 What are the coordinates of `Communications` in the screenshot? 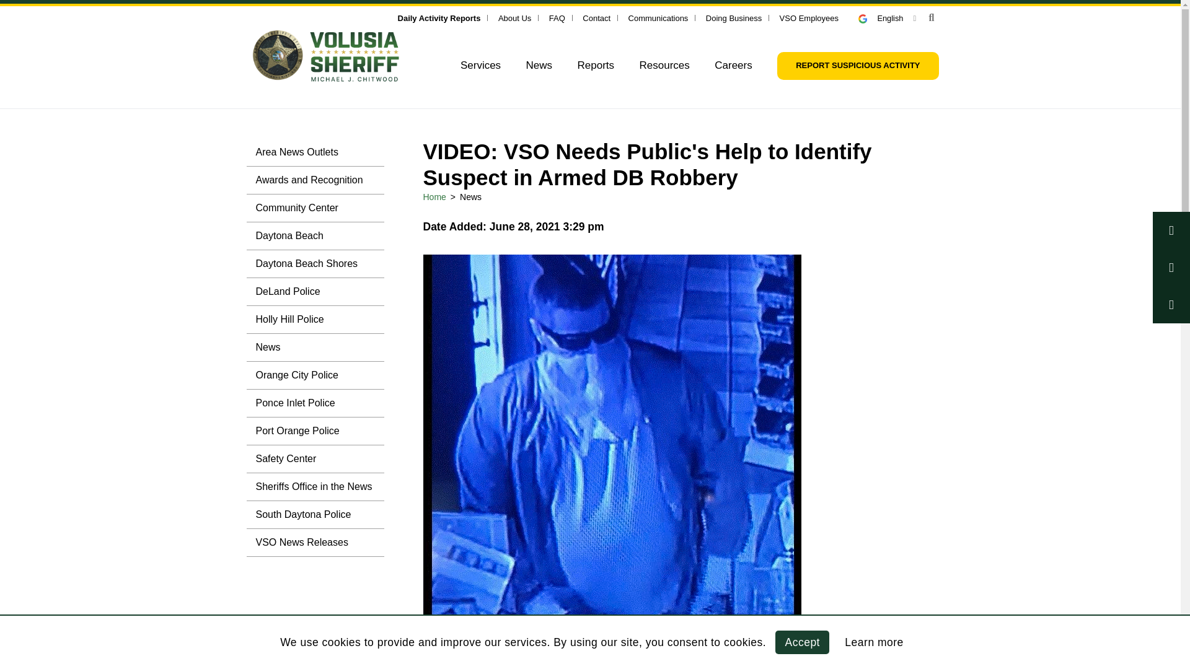 It's located at (658, 17).